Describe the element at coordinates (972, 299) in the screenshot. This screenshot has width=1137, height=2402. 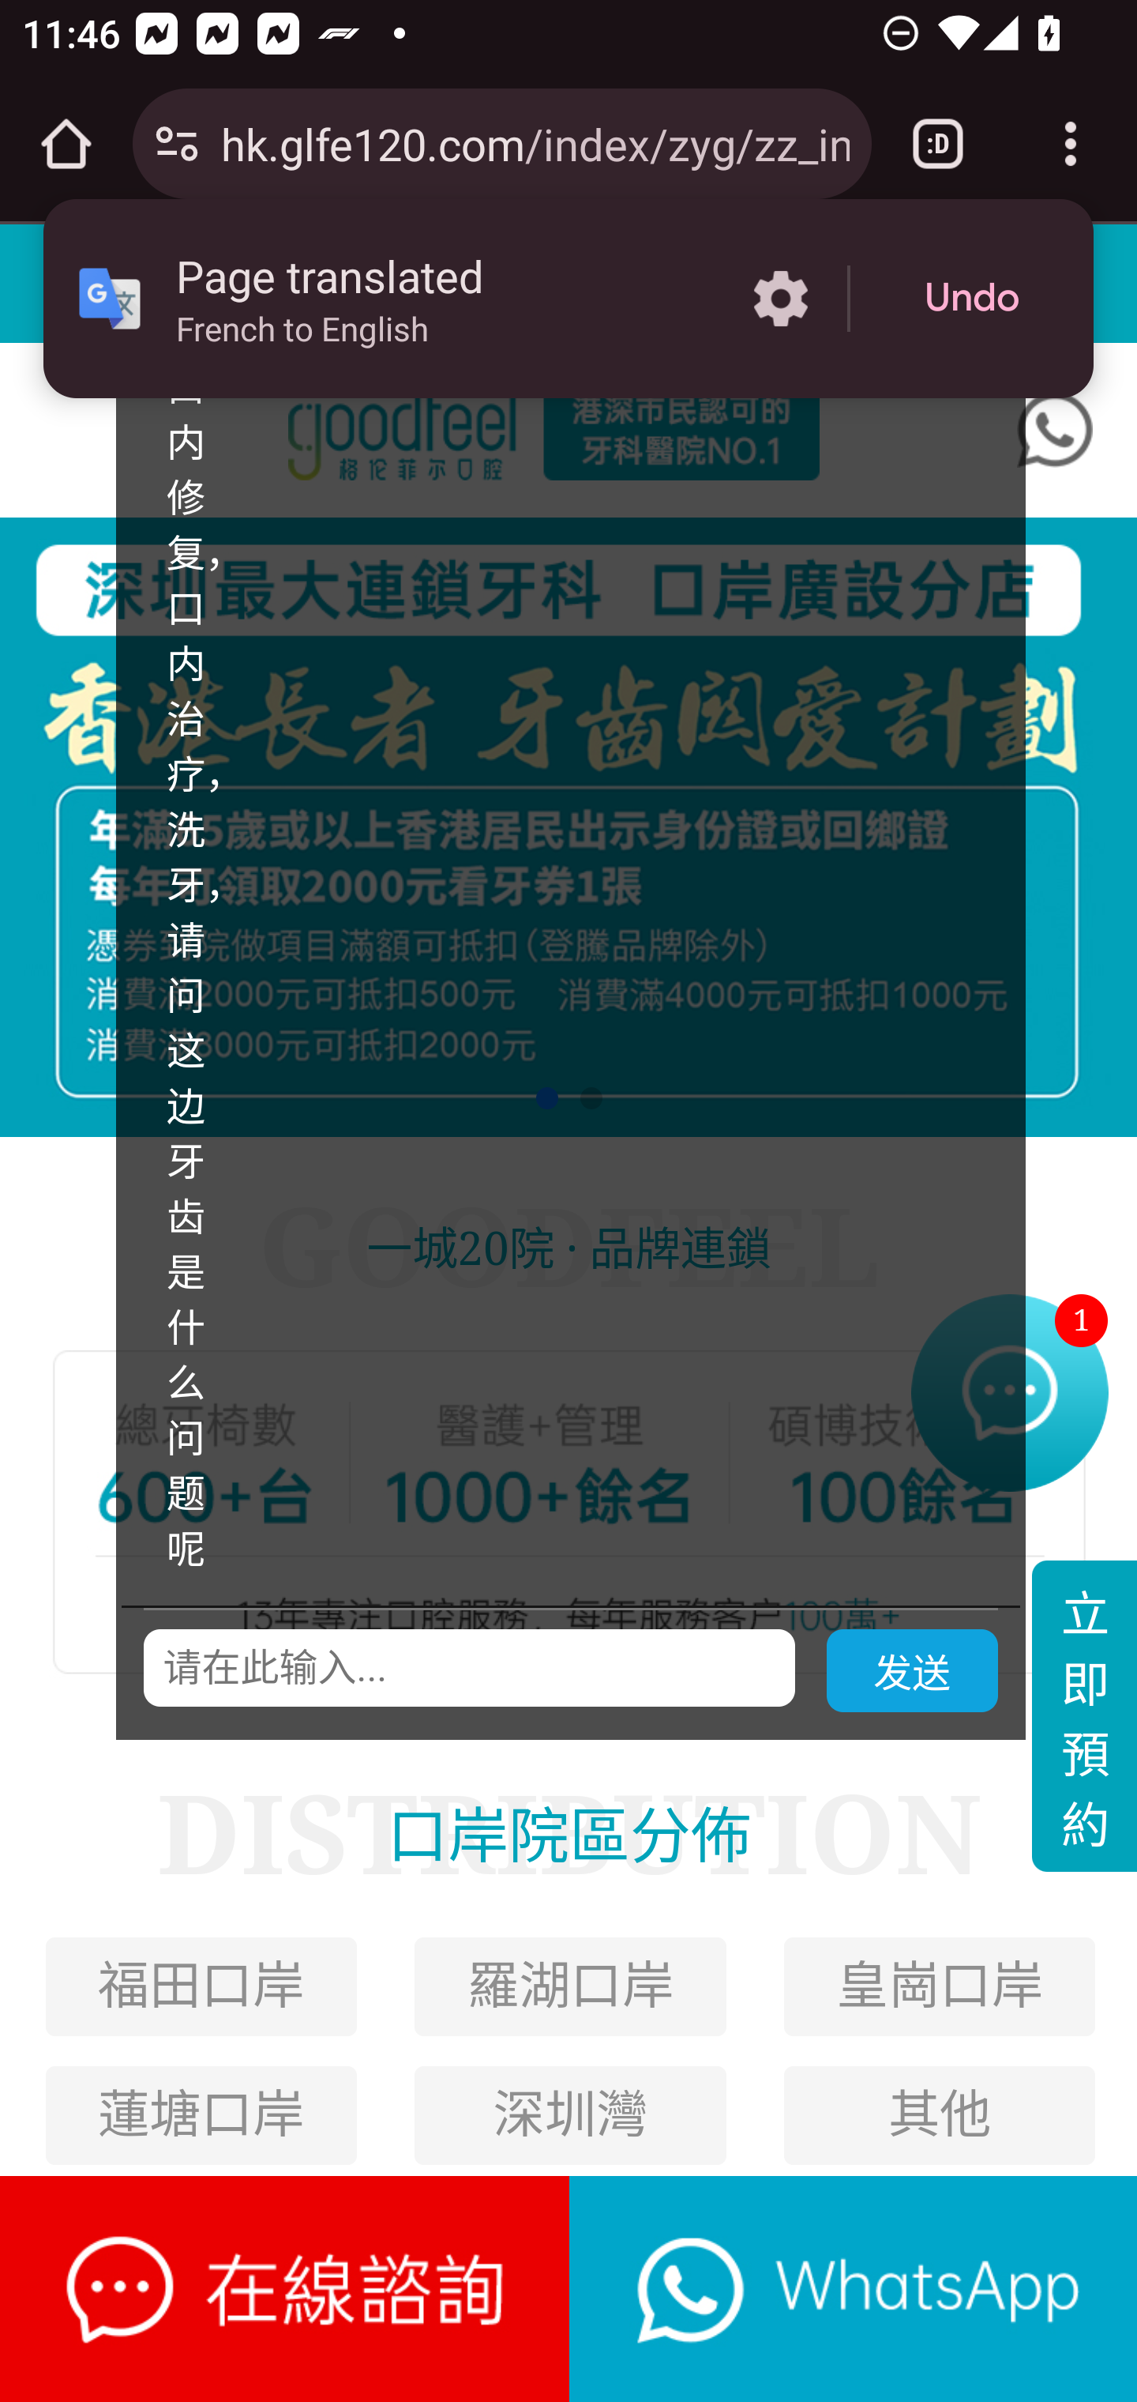
I see `Undo` at that location.